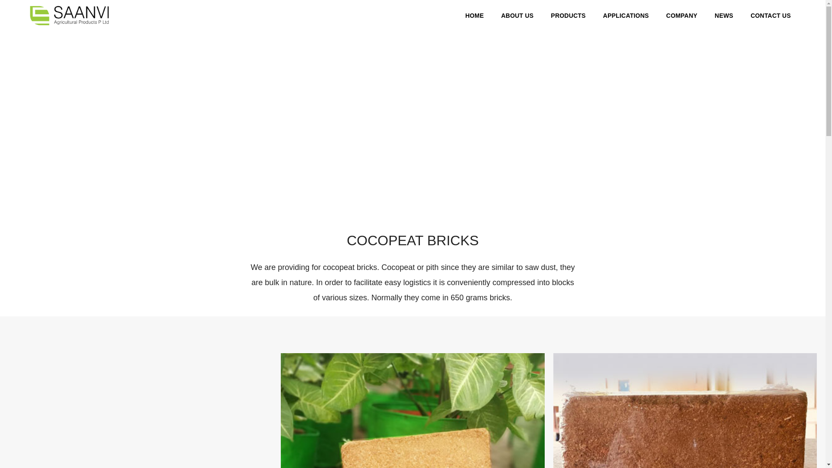 The image size is (832, 468). What do you see at coordinates (724, 16) in the screenshot?
I see `NEWS` at bounding box center [724, 16].